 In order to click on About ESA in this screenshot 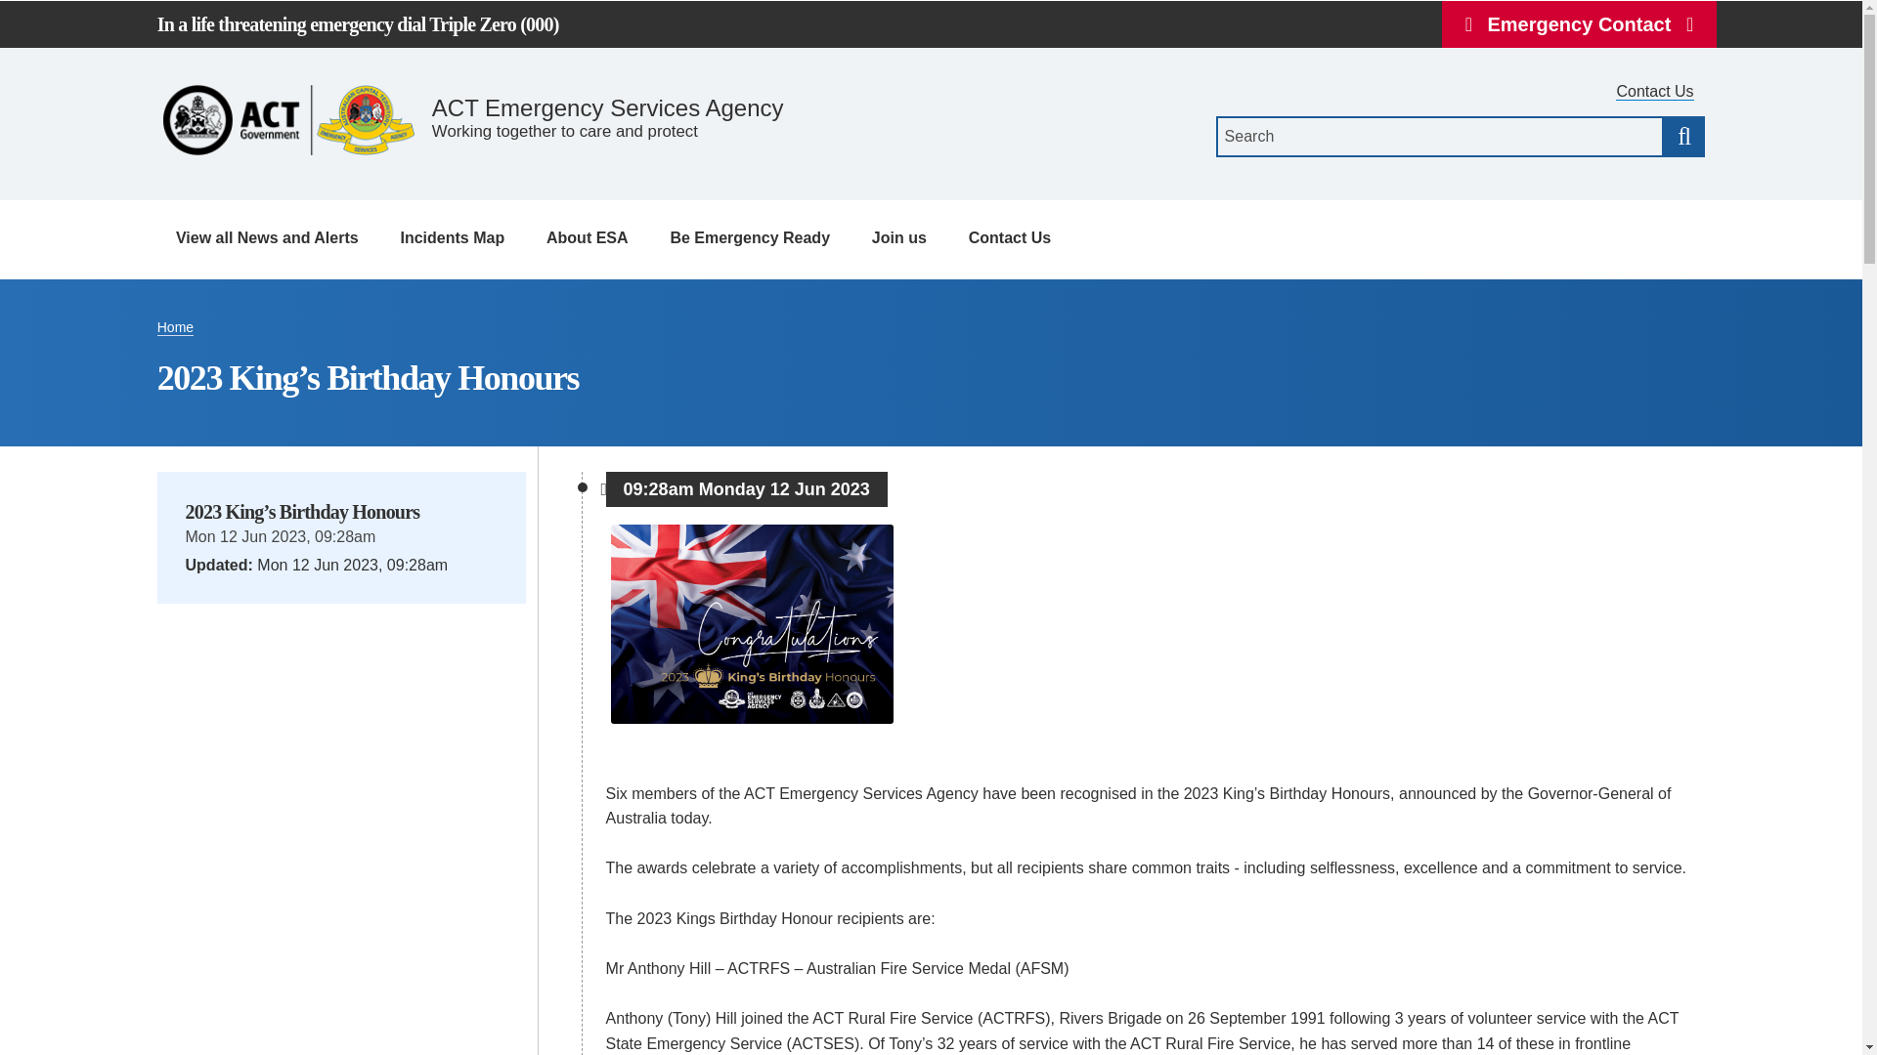, I will do `click(587, 240)`.